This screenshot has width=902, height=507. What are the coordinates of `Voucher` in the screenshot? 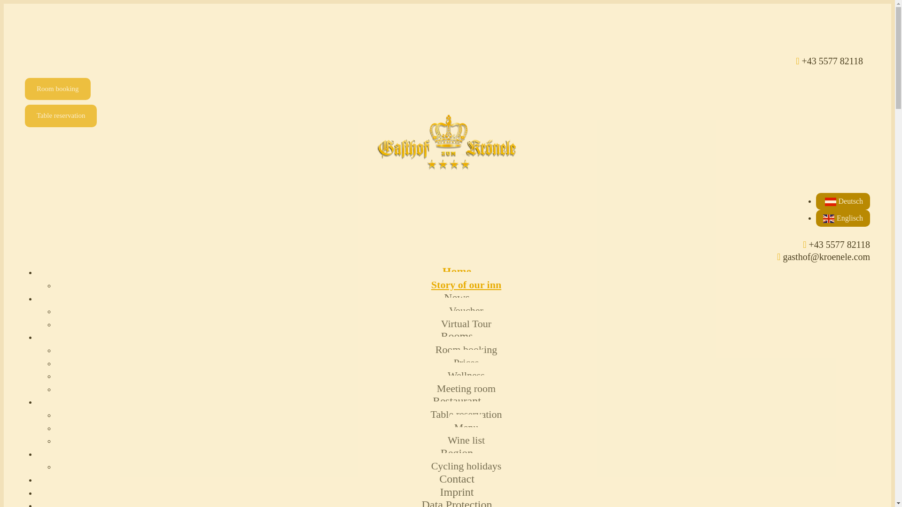 It's located at (466, 310).